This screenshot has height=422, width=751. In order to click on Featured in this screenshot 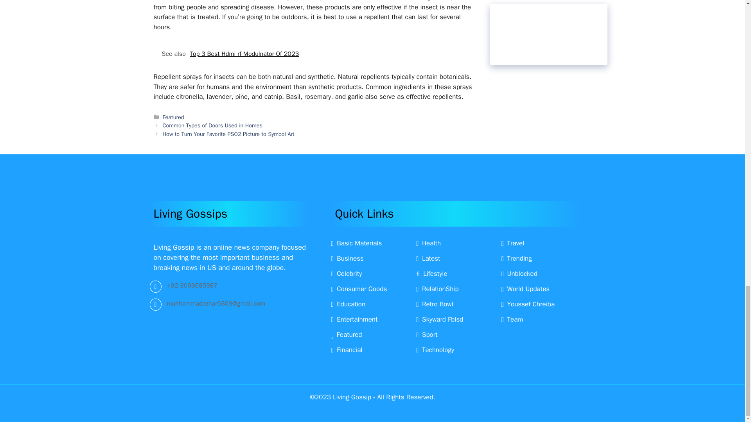, I will do `click(173, 117)`.